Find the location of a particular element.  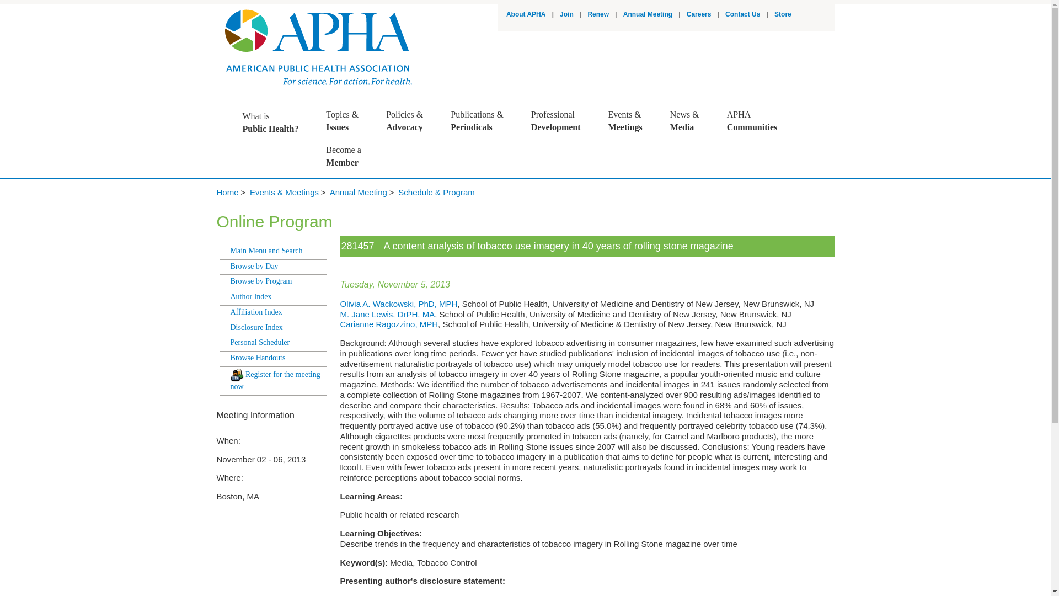

Store is located at coordinates (561, 121).